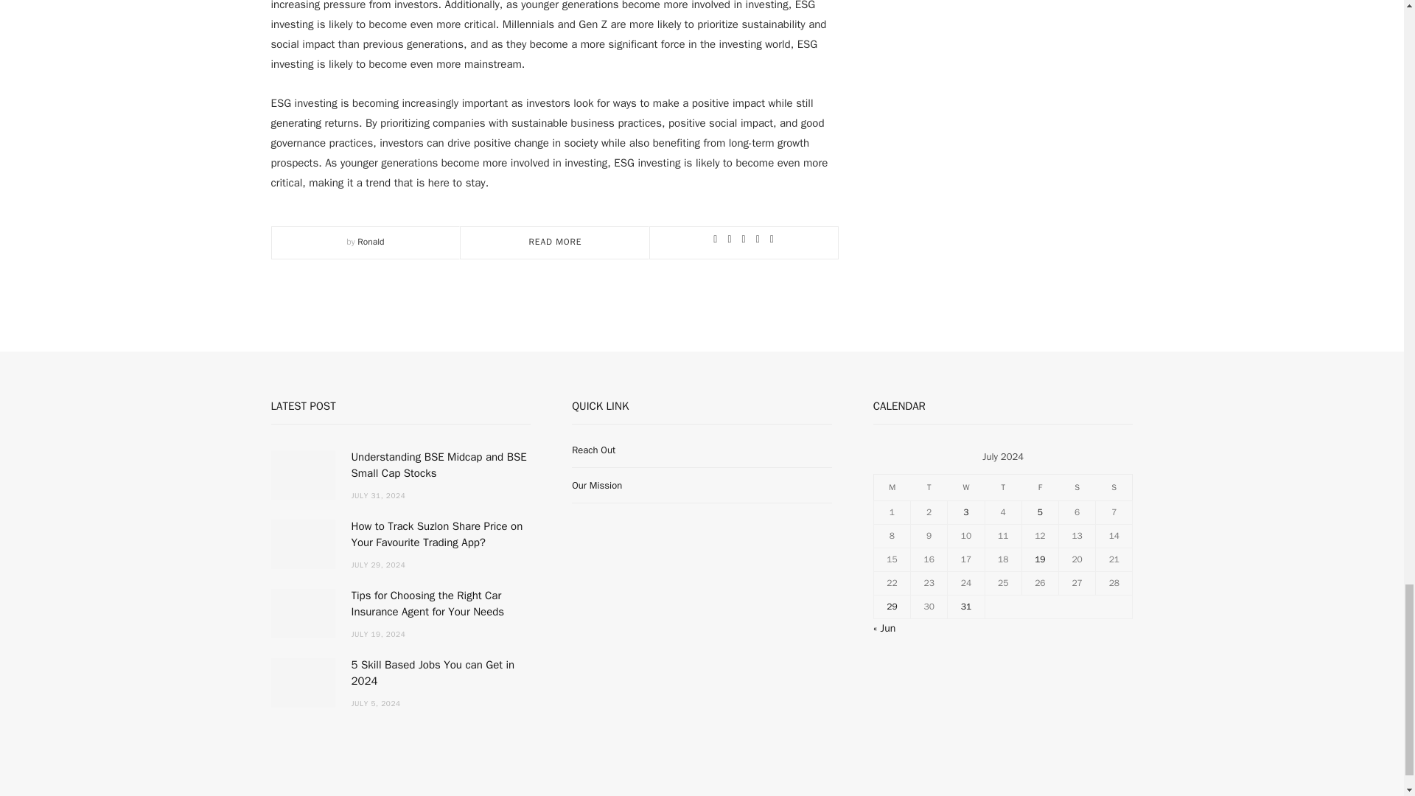  What do you see at coordinates (772, 239) in the screenshot?
I see `Email` at bounding box center [772, 239].